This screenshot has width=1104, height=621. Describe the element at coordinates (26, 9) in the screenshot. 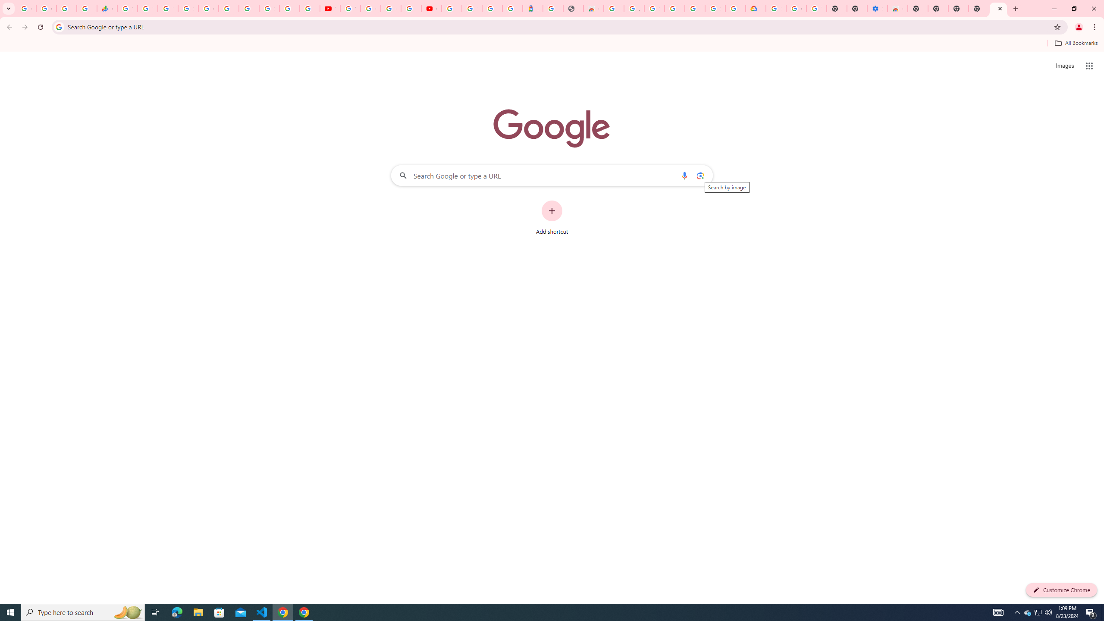

I see `Google Workspace Admin Community` at that location.